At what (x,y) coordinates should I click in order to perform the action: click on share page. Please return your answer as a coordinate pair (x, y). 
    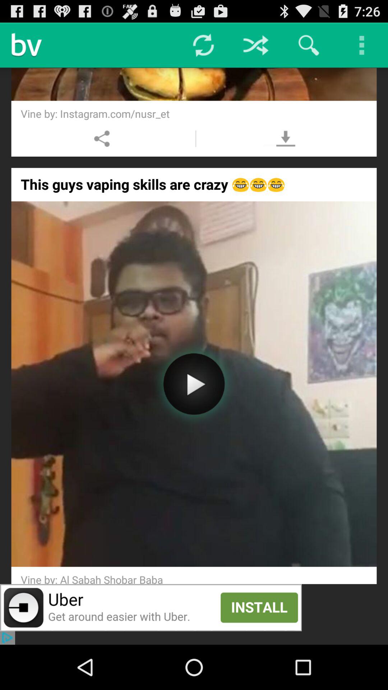
    Looking at the image, I should click on (102, 139).